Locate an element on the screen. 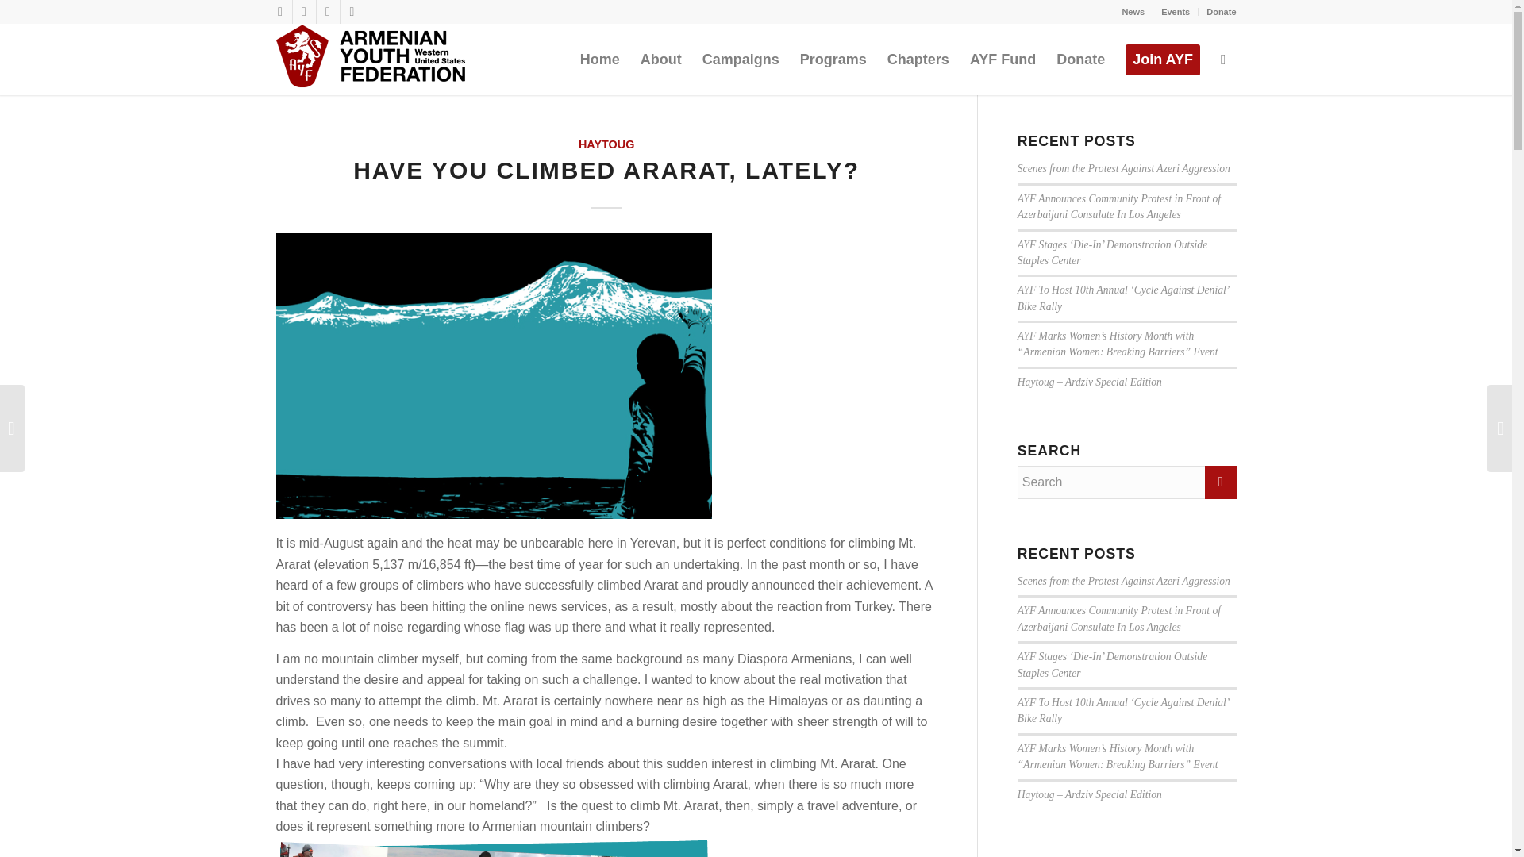  Programs is located at coordinates (833, 59).